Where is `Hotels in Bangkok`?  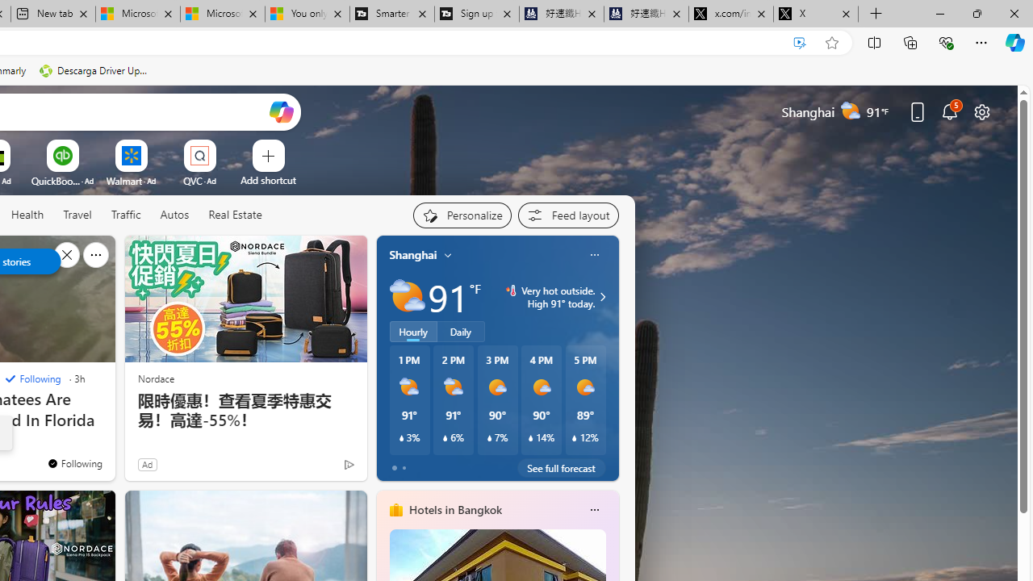 Hotels in Bangkok is located at coordinates (455, 509).